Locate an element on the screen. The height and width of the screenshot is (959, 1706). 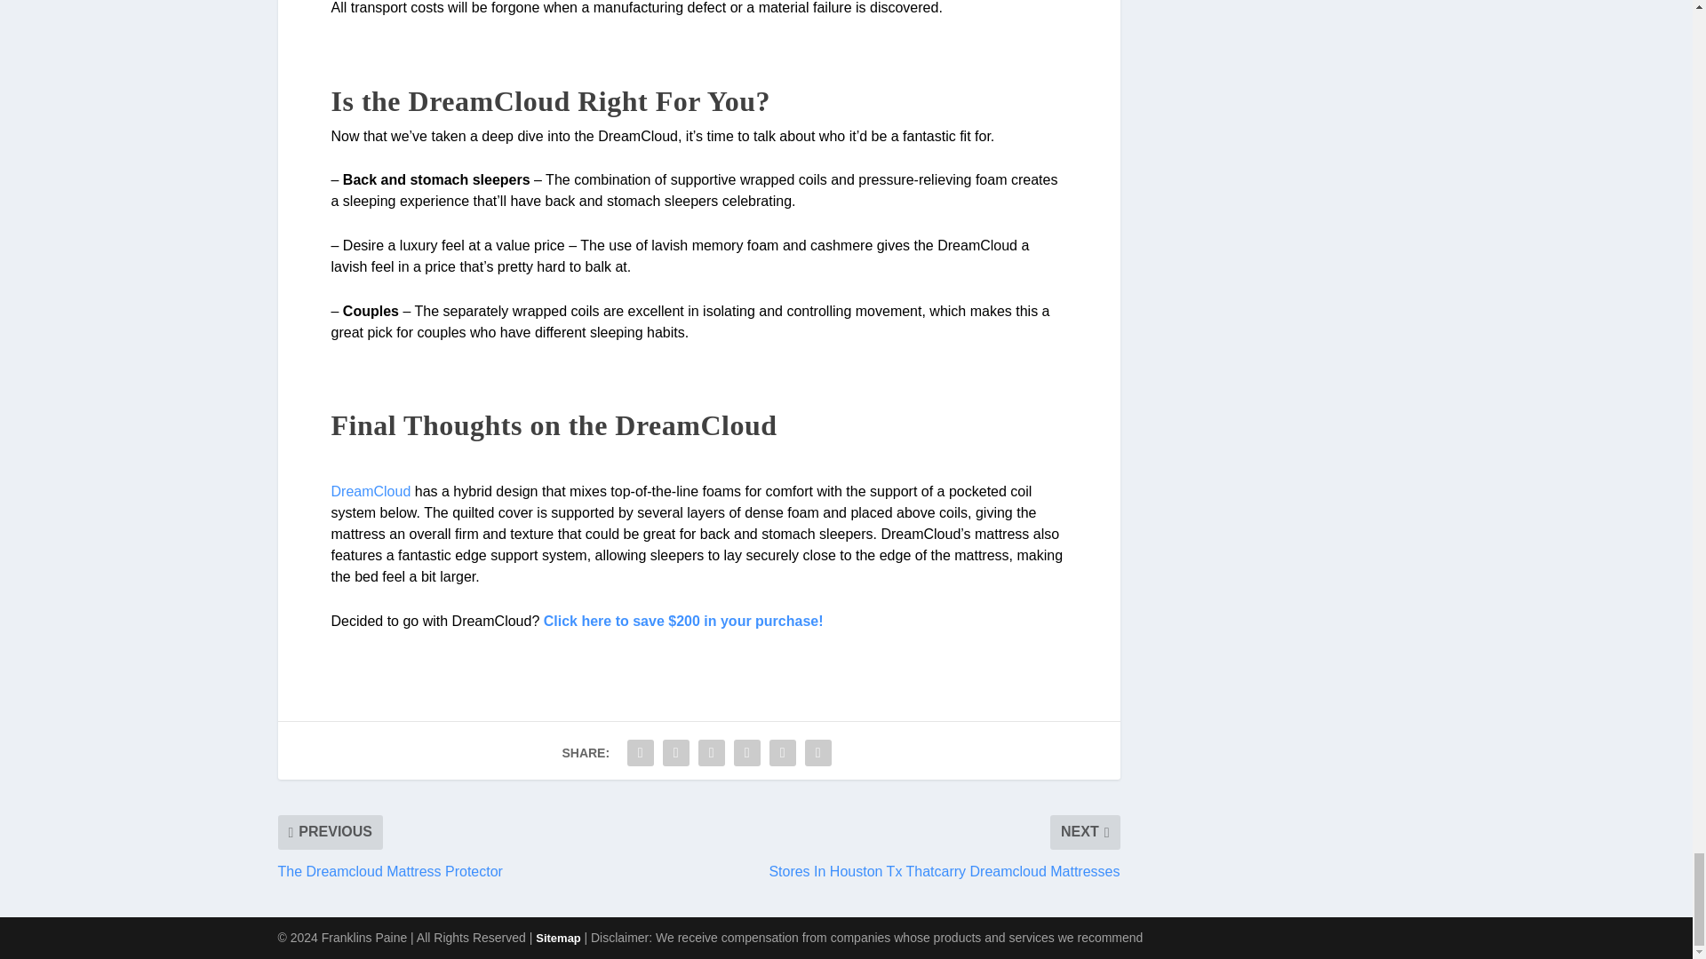
Share "Heavenly Mattress vs Dreamcloud" via Twitter is located at coordinates (676, 753).